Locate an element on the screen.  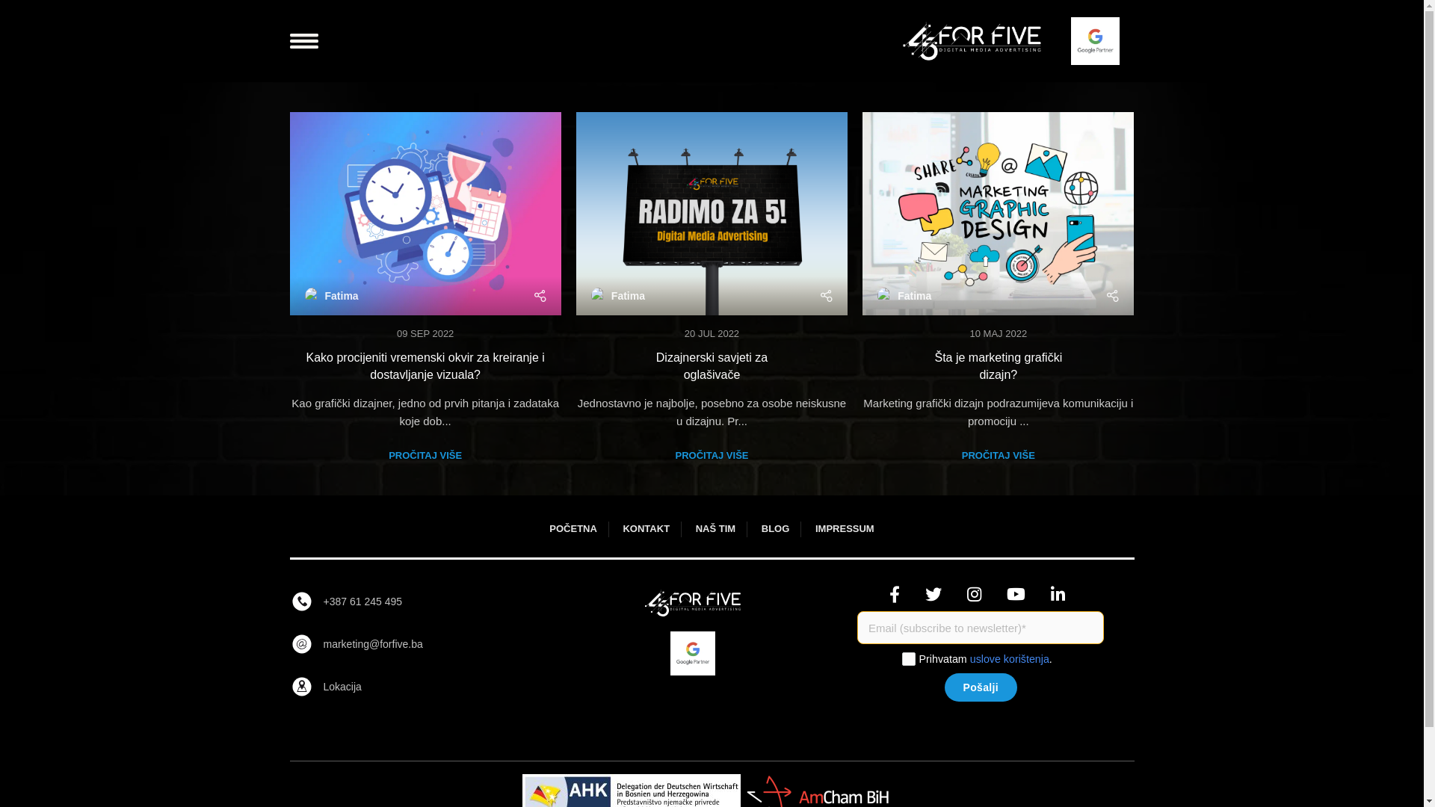
Fatima is located at coordinates (341, 296).